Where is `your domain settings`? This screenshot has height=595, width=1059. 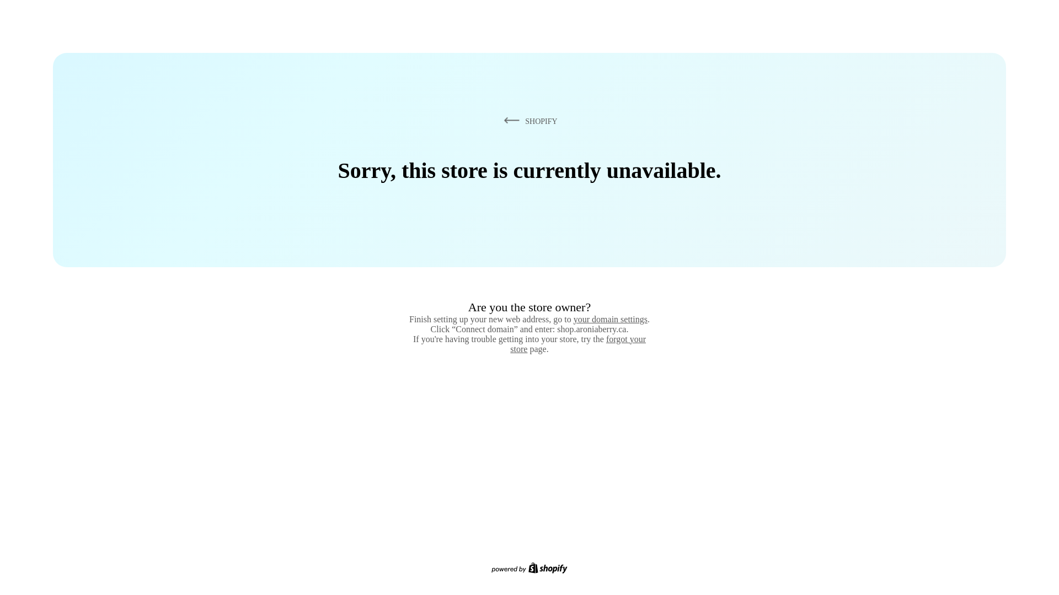
your domain settings is located at coordinates (611, 320).